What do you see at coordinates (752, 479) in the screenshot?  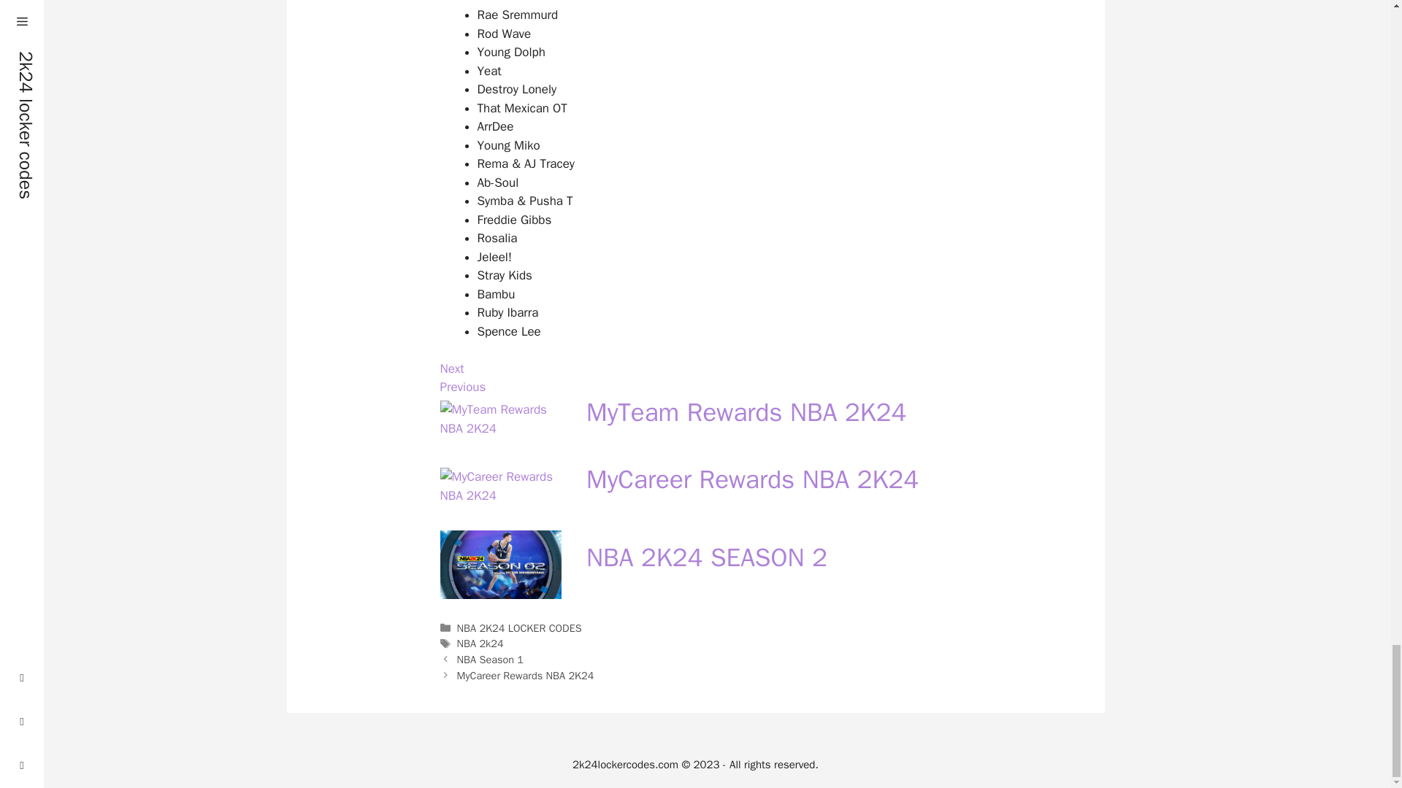 I see `MyCareer Rewards NBA 2K24` at bounding box center [752, 479].